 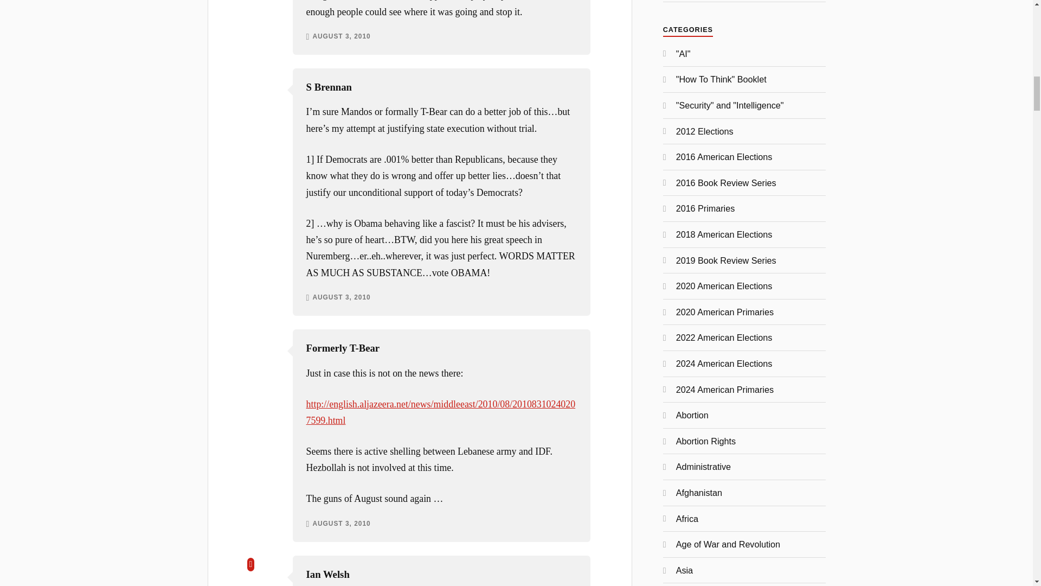 I want to click on AUGUST 3, 2010, so click(x=342, y=37).